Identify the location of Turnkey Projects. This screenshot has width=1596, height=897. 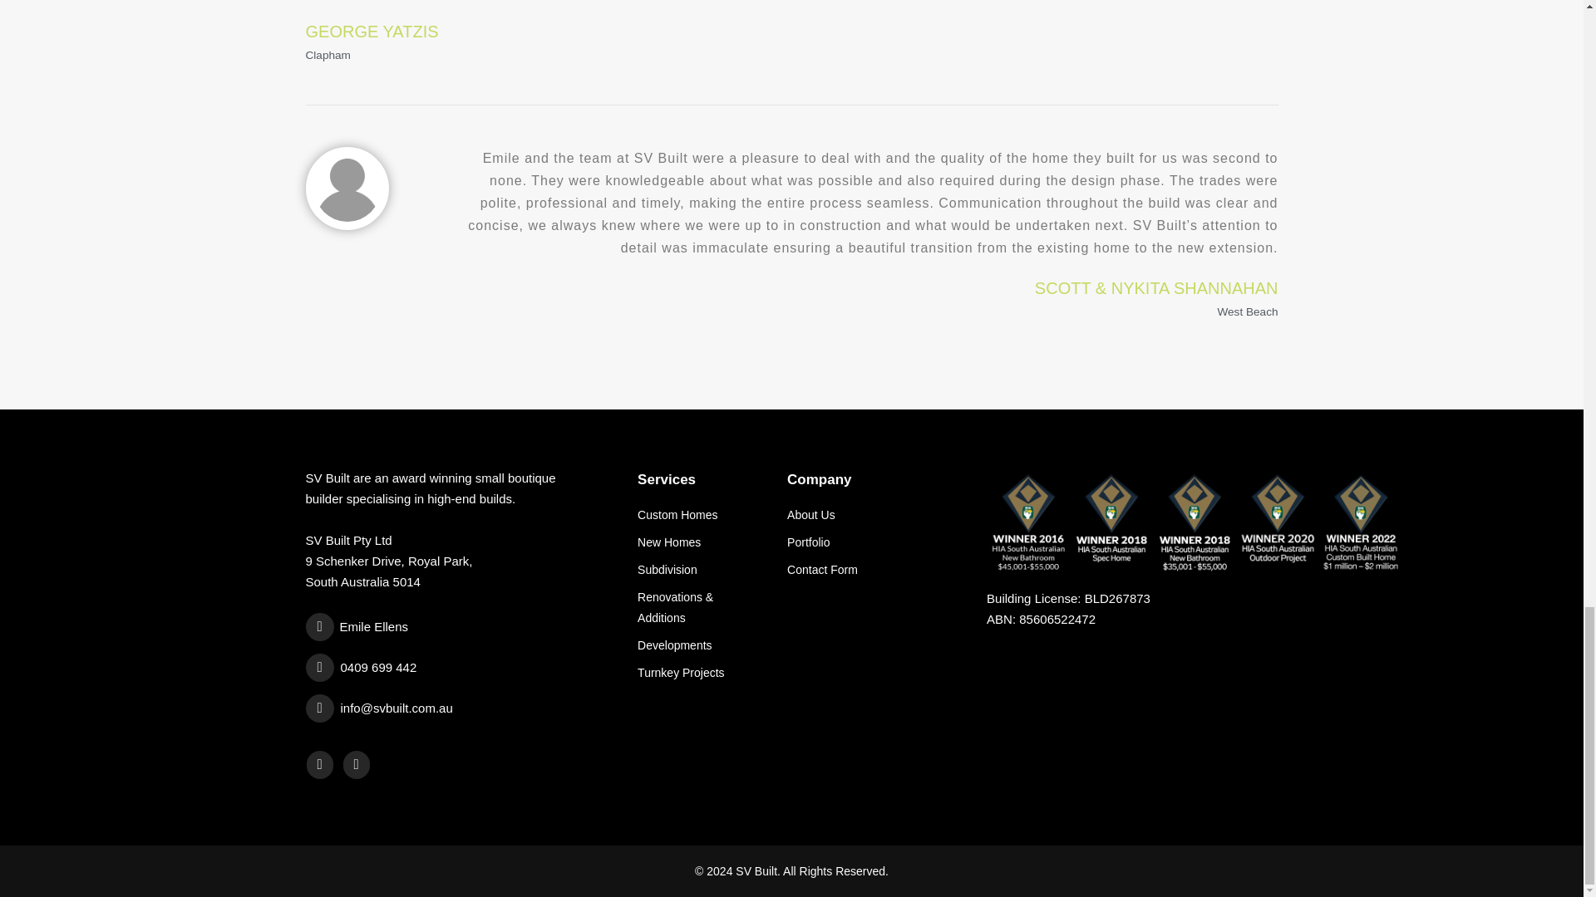
(700, 673).